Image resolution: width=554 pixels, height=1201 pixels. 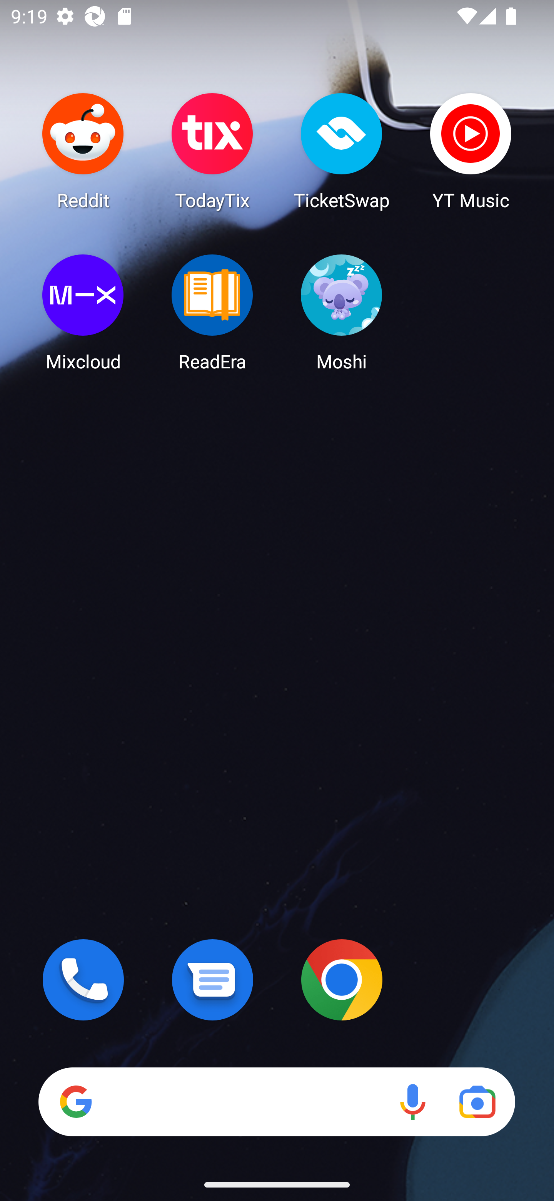 What do you see at coordinates (212, 312) in the screenshot?
I see `ReadEra` at bounding box center [212, 312].